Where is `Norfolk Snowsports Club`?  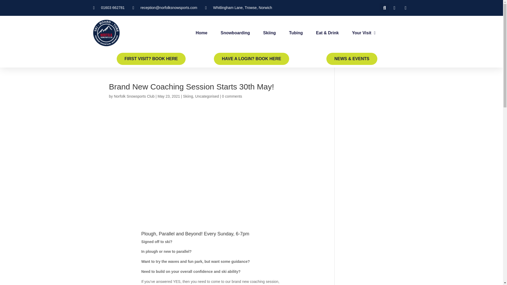 Norfolk Snowsports Club is located at coordinates (134, 96).